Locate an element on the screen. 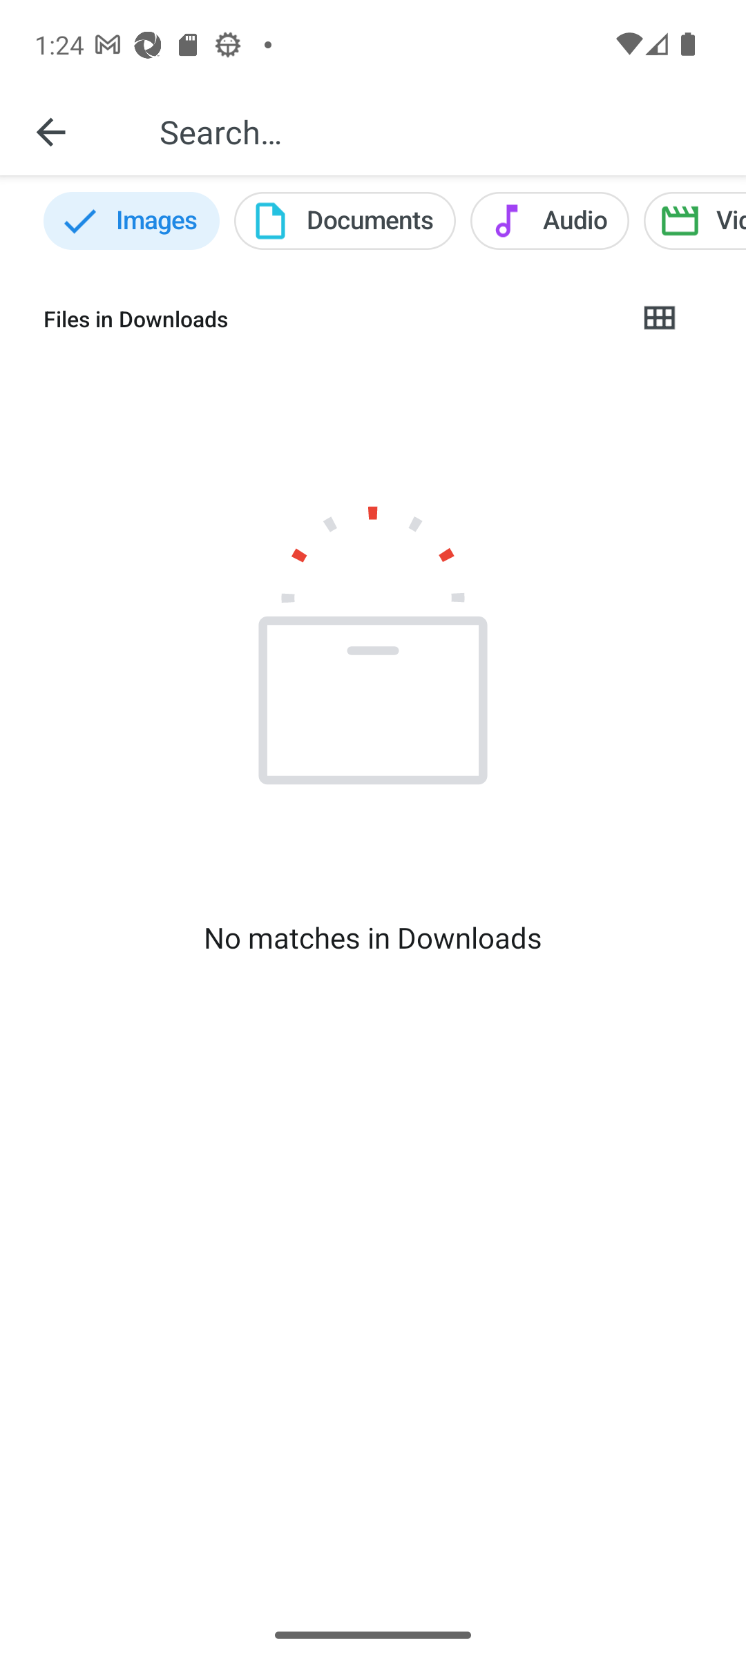  Videos is located at coordinates (695, 221).